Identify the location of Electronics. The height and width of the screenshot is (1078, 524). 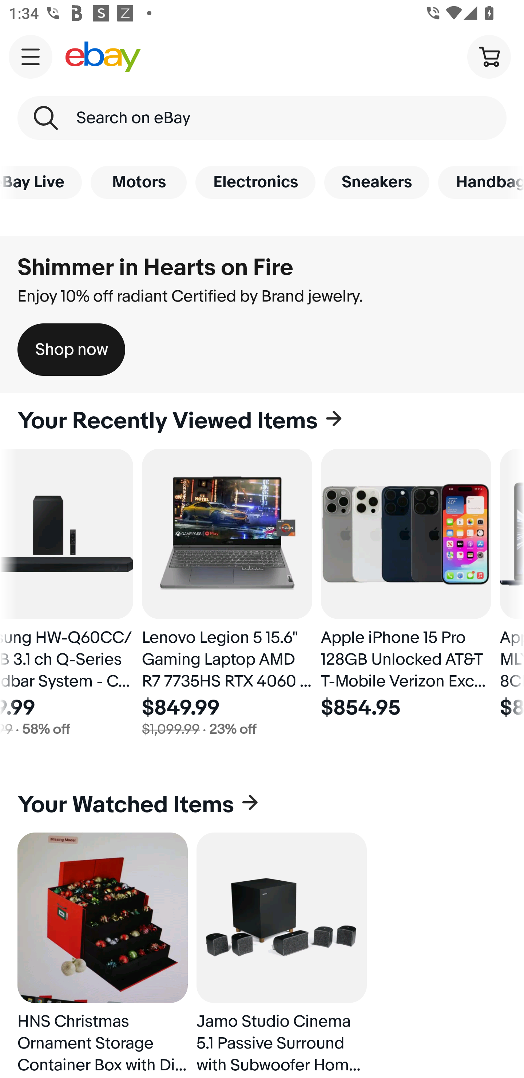
(255, 182).